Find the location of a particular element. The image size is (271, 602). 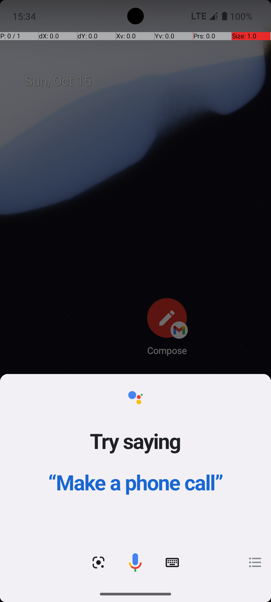

“Make a phone call” is located at coordinates (135, 482).